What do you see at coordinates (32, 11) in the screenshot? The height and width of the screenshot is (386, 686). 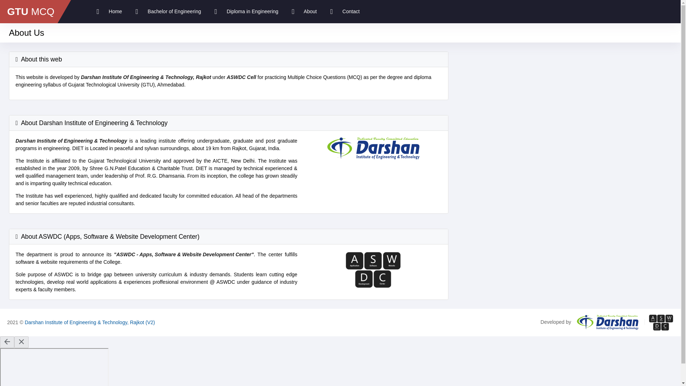 I see `GTU MCQ - Solutions` at bounding box center [32, 11].